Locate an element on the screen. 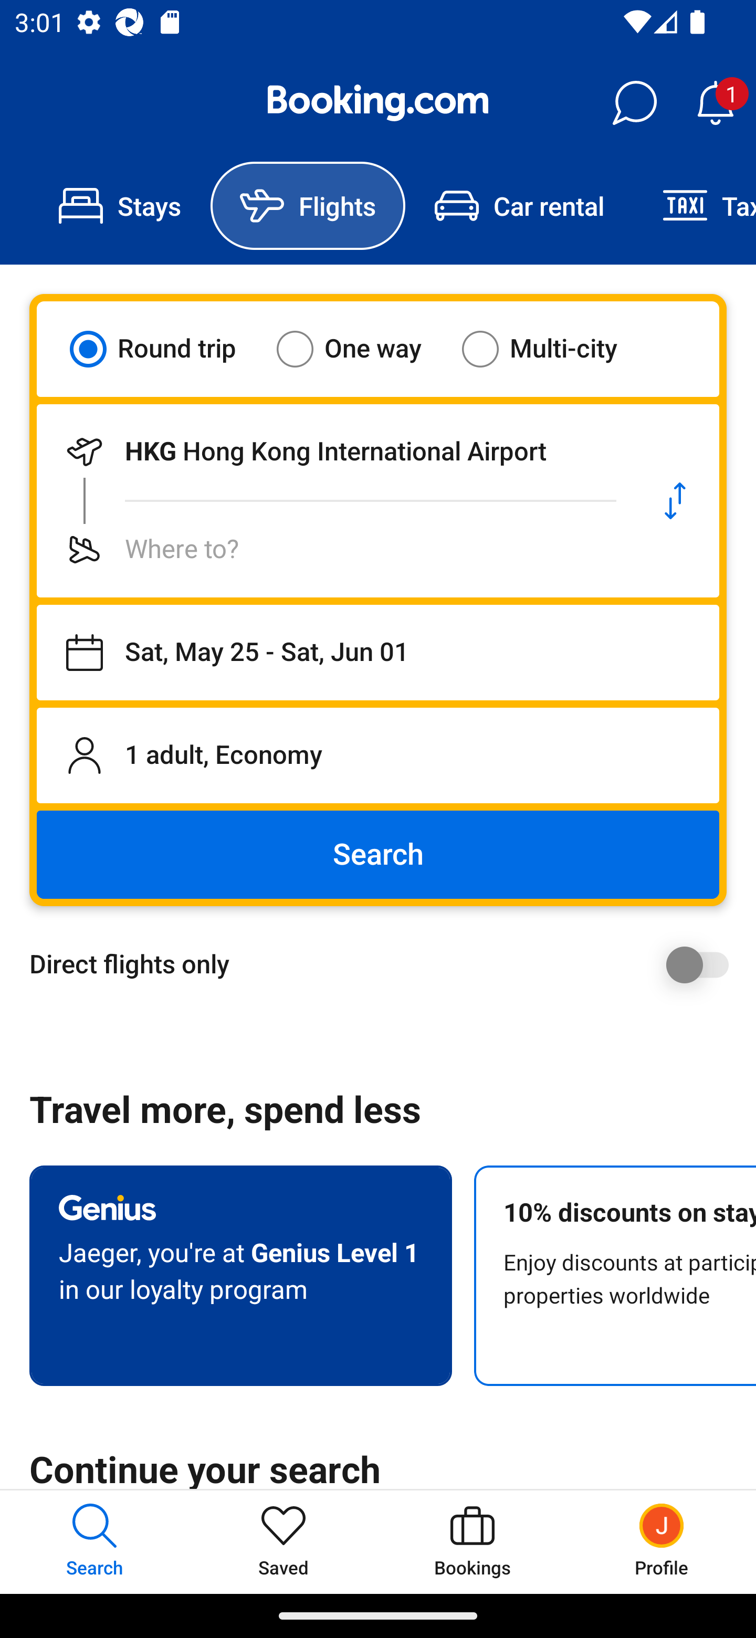 This screenshot has height=1638, width=756. Messages is located at coordinates (634, 103).